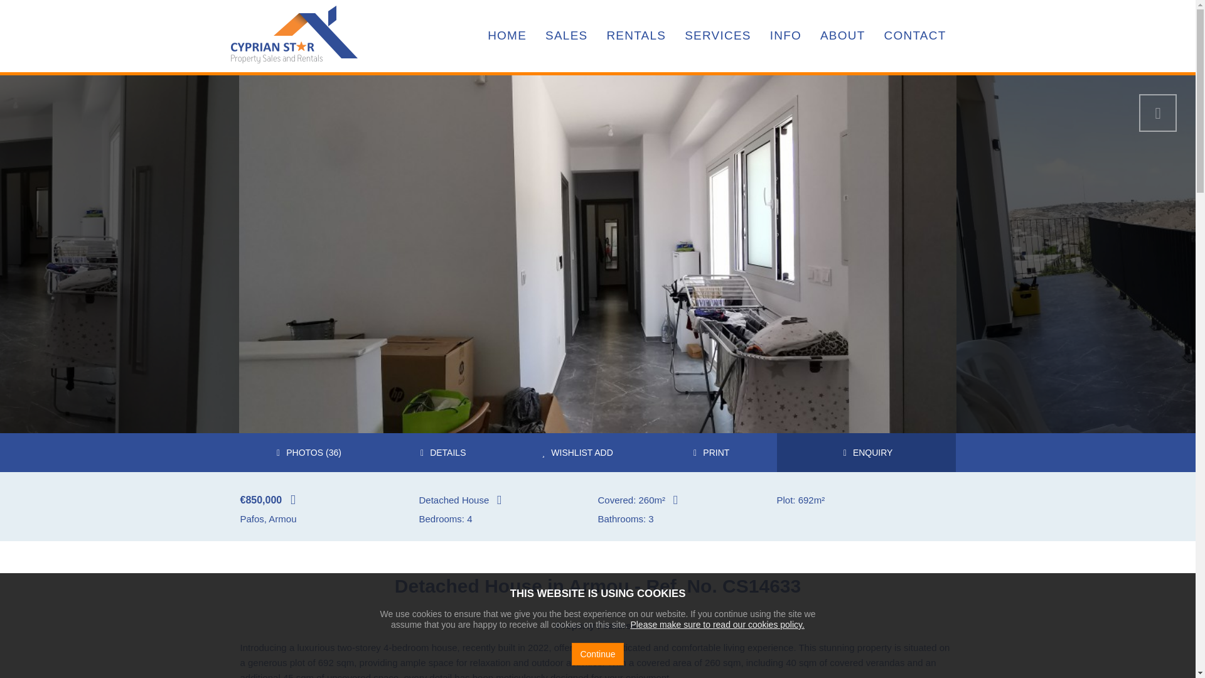  I want to click on DETAILS, so click(441, 452).